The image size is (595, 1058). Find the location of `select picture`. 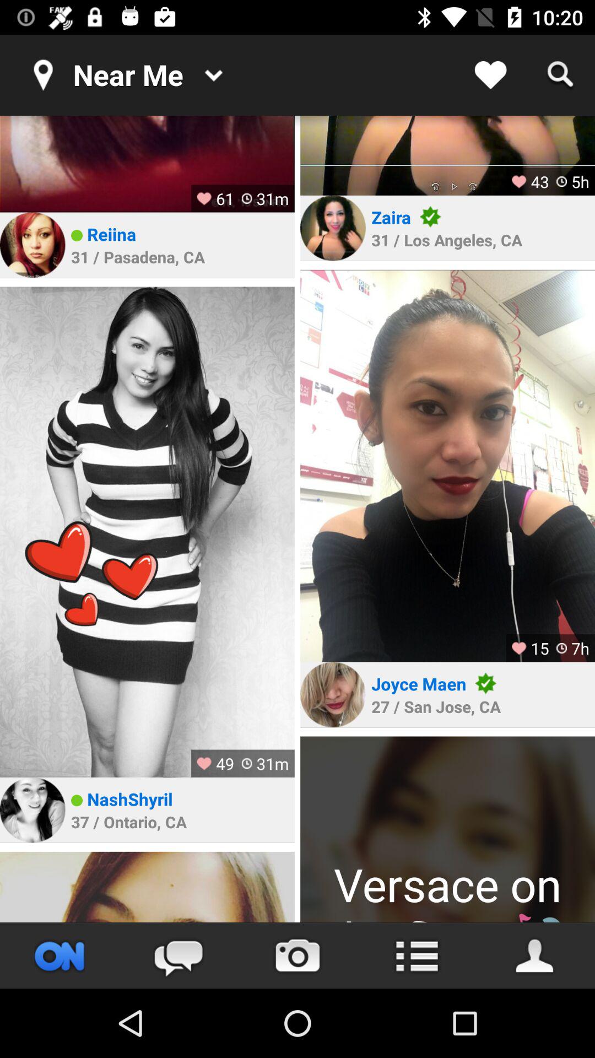

select picture is located at coordinates (147, 164).